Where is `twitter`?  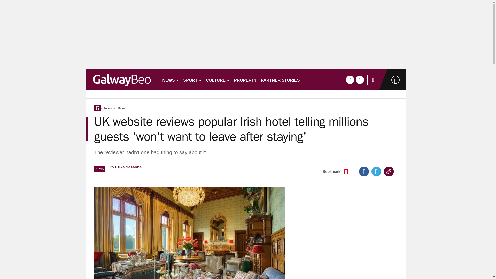
twitter is located at coordinates (360, 80).